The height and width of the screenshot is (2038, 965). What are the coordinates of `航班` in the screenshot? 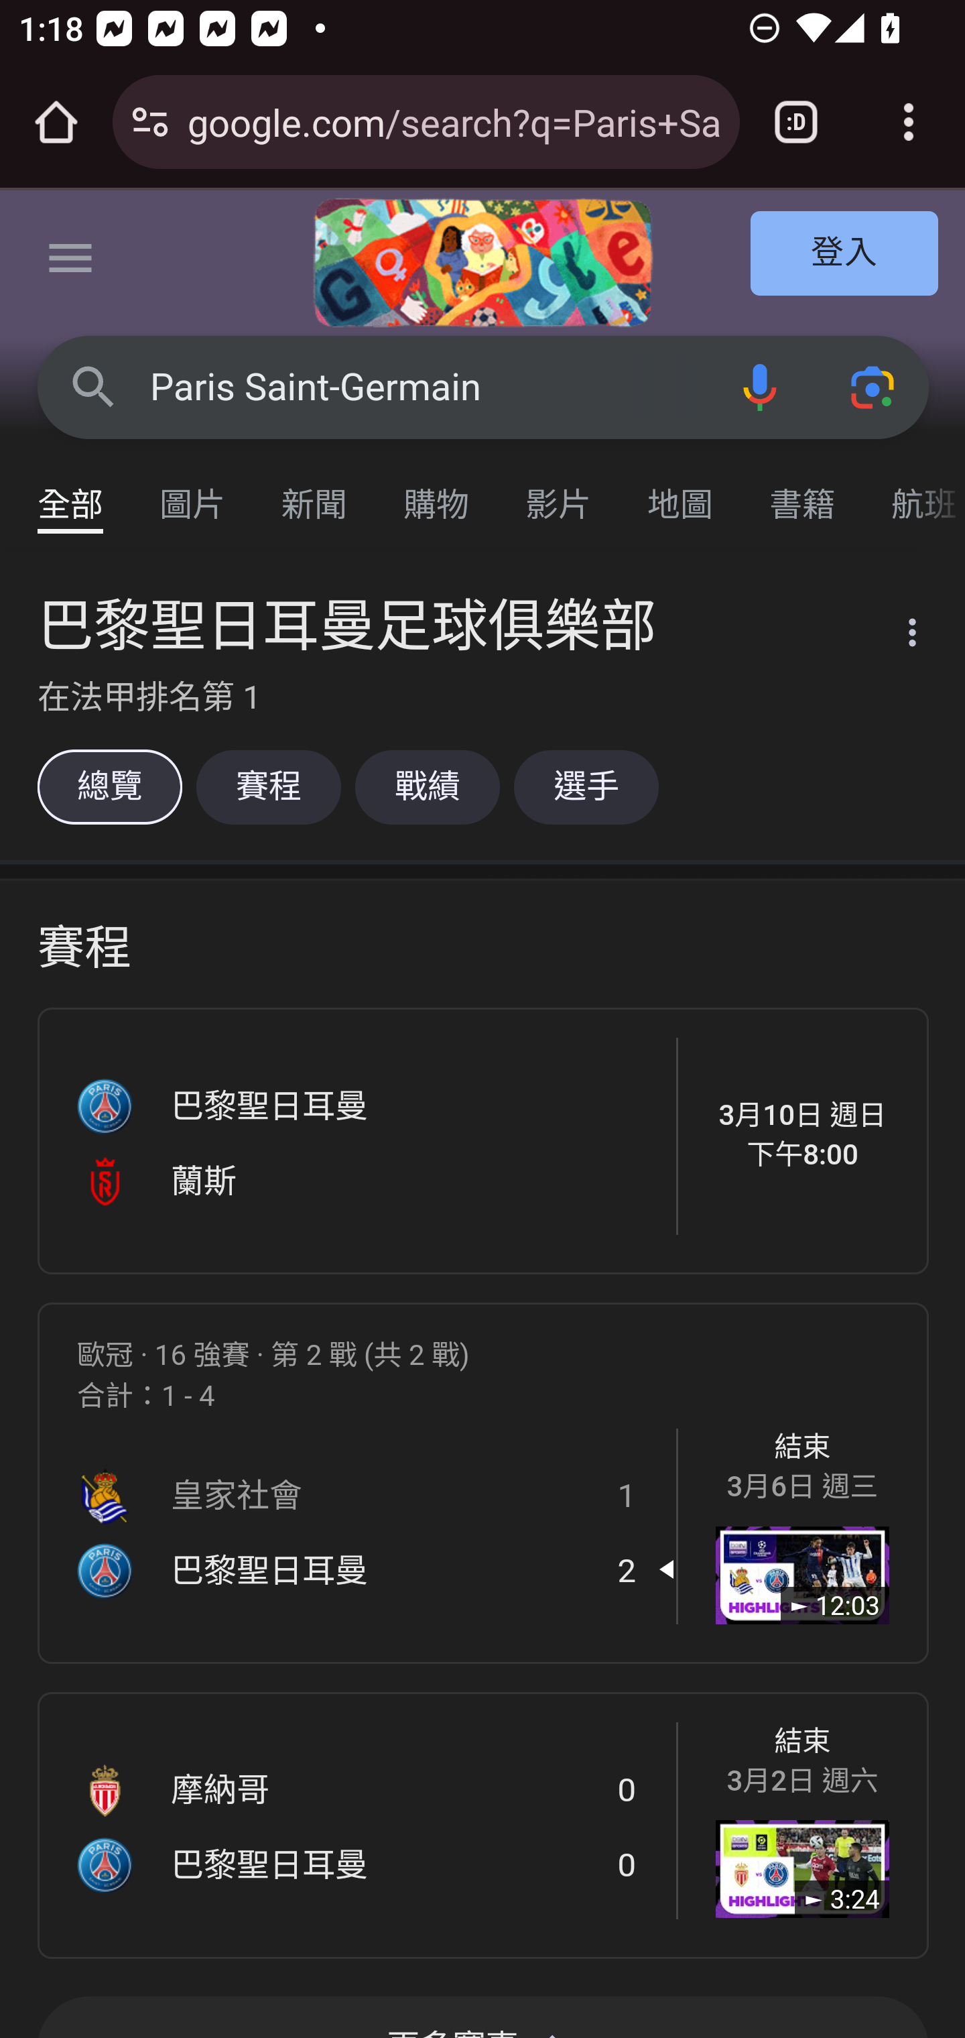 It's located at (914, 492).